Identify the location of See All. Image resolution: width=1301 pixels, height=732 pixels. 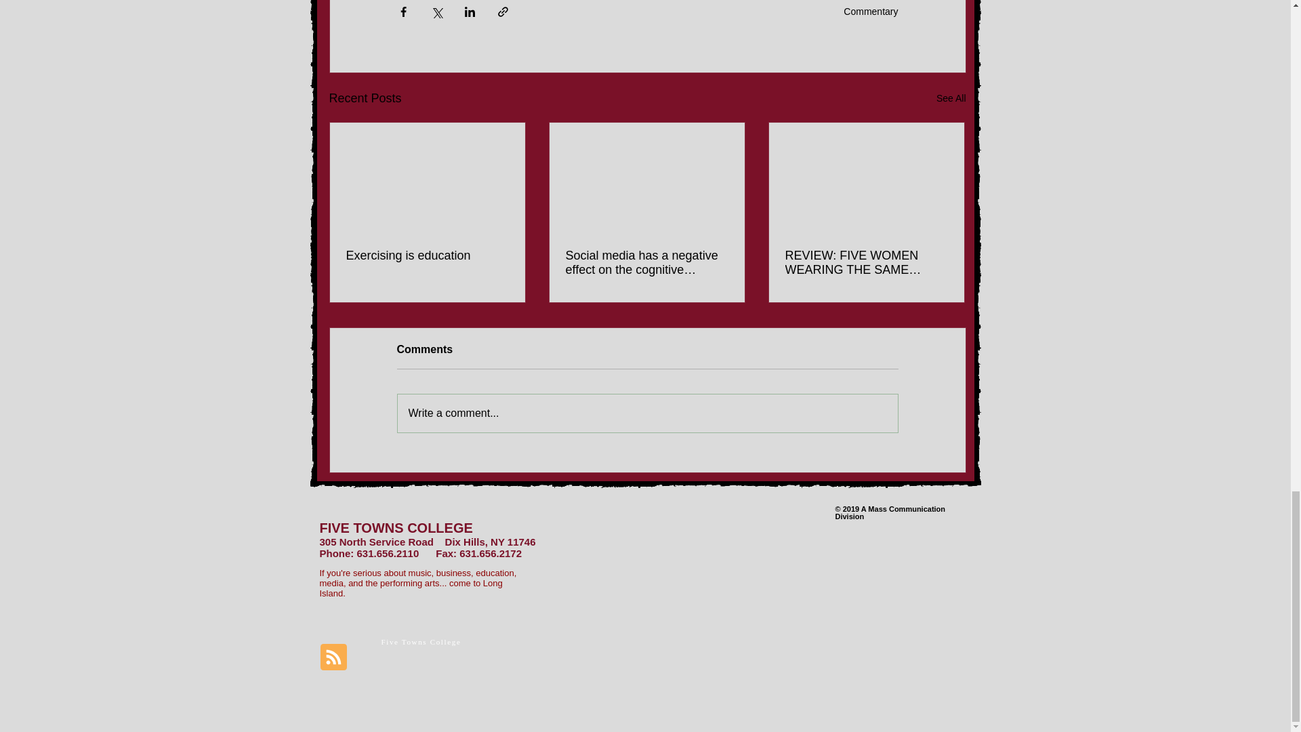
(951, 98).